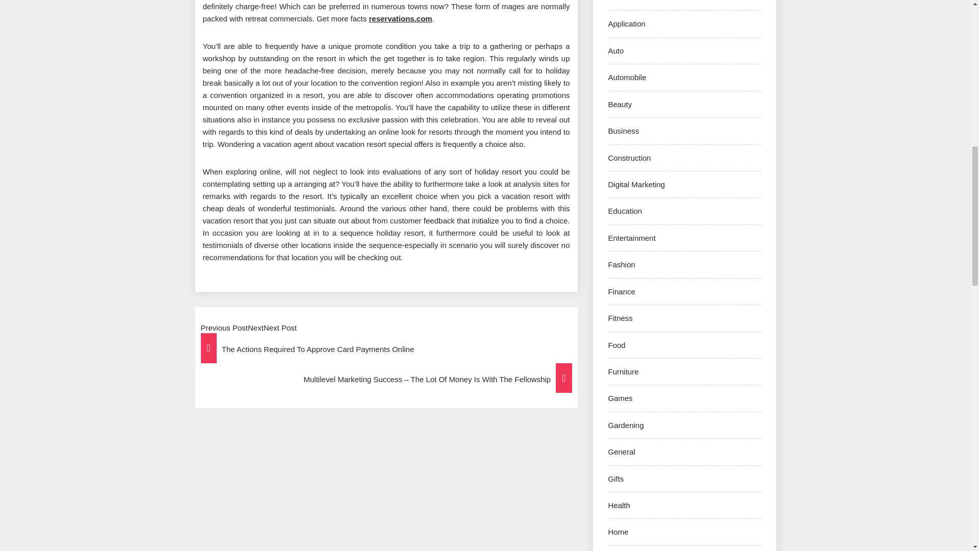  I want to click on General, so click(621, 452).